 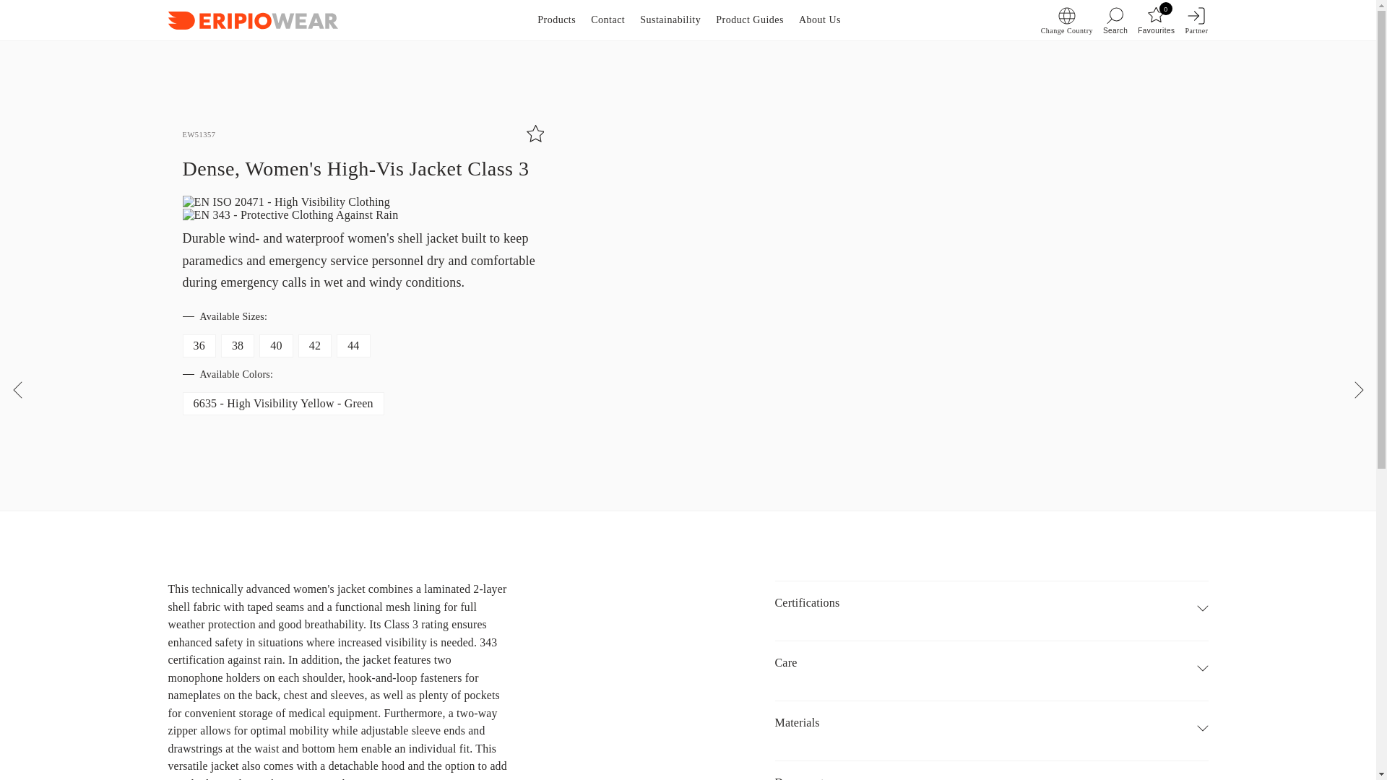 I want to click on Search, so click(x=1115, y=20).